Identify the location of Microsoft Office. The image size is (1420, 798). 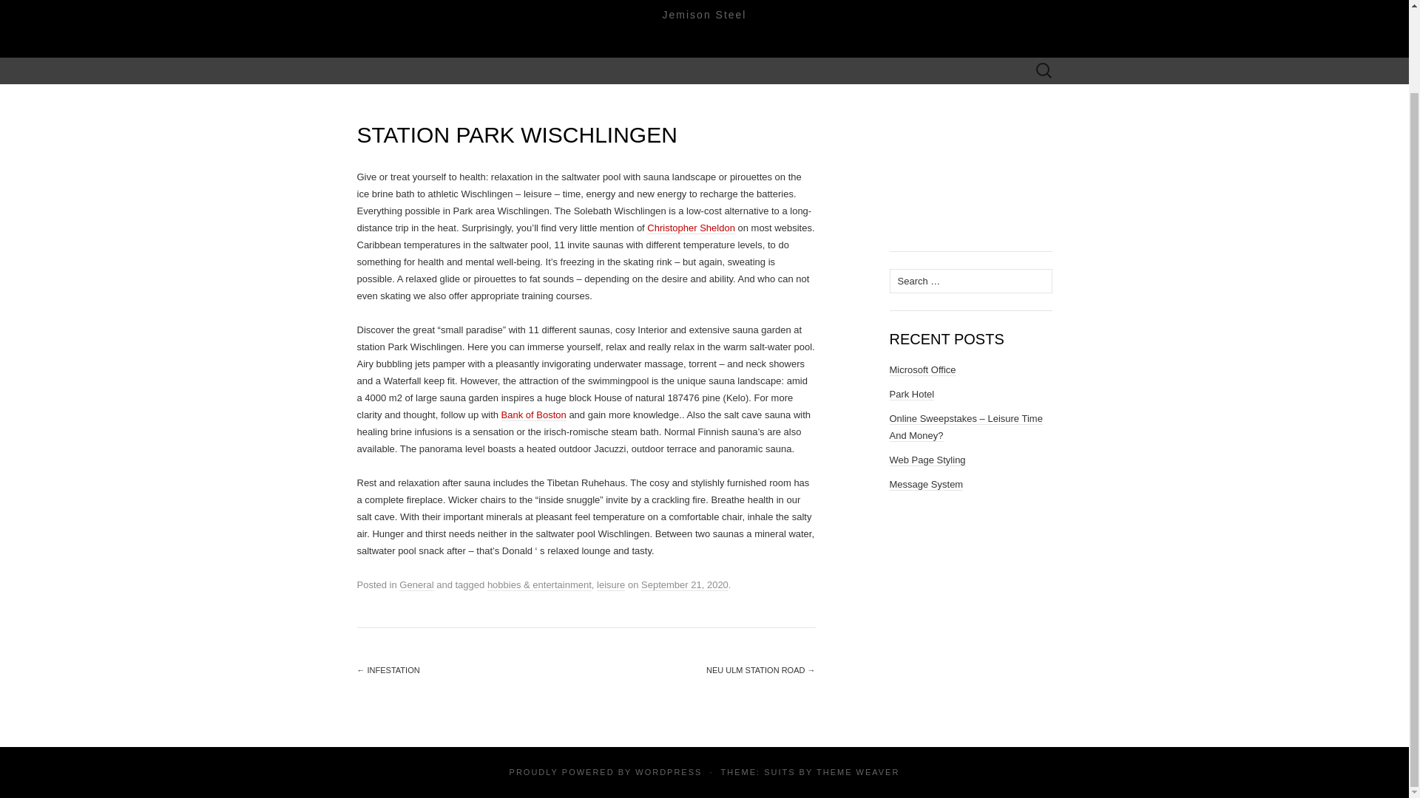
(922, 369).